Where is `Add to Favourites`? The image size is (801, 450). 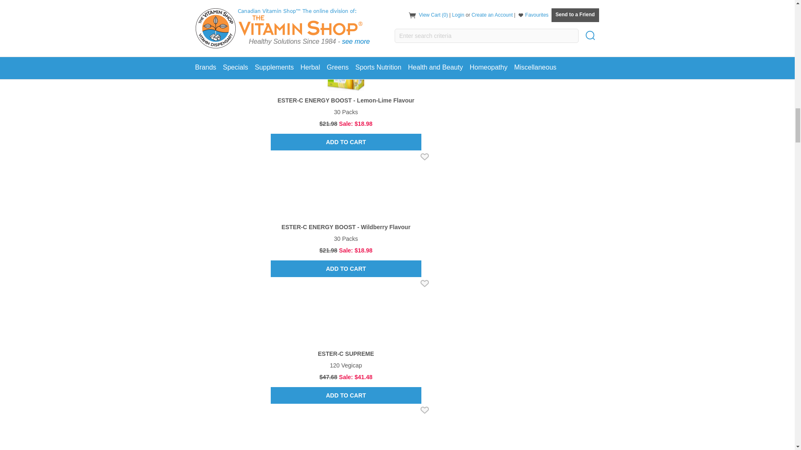
Add to Favourites is located at coordinates (425, 283).